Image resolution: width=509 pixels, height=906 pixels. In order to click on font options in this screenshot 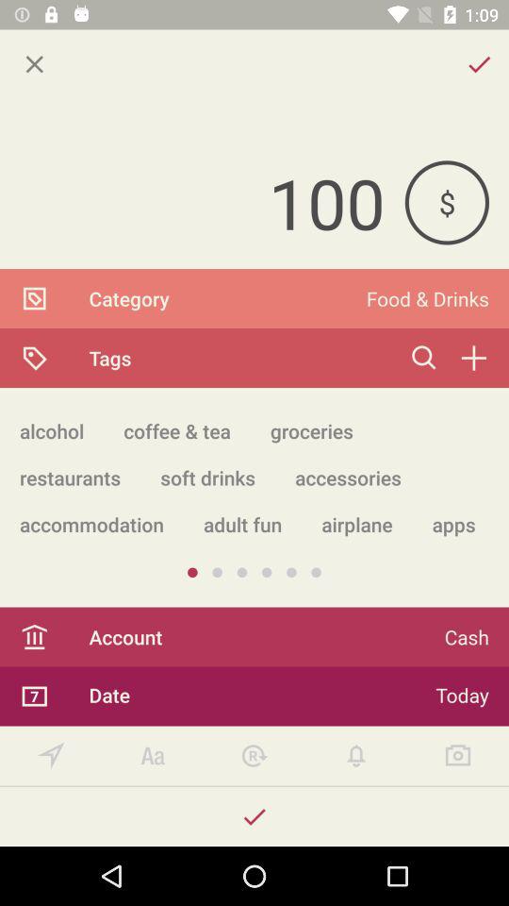, I will do `click(153, 755)`.